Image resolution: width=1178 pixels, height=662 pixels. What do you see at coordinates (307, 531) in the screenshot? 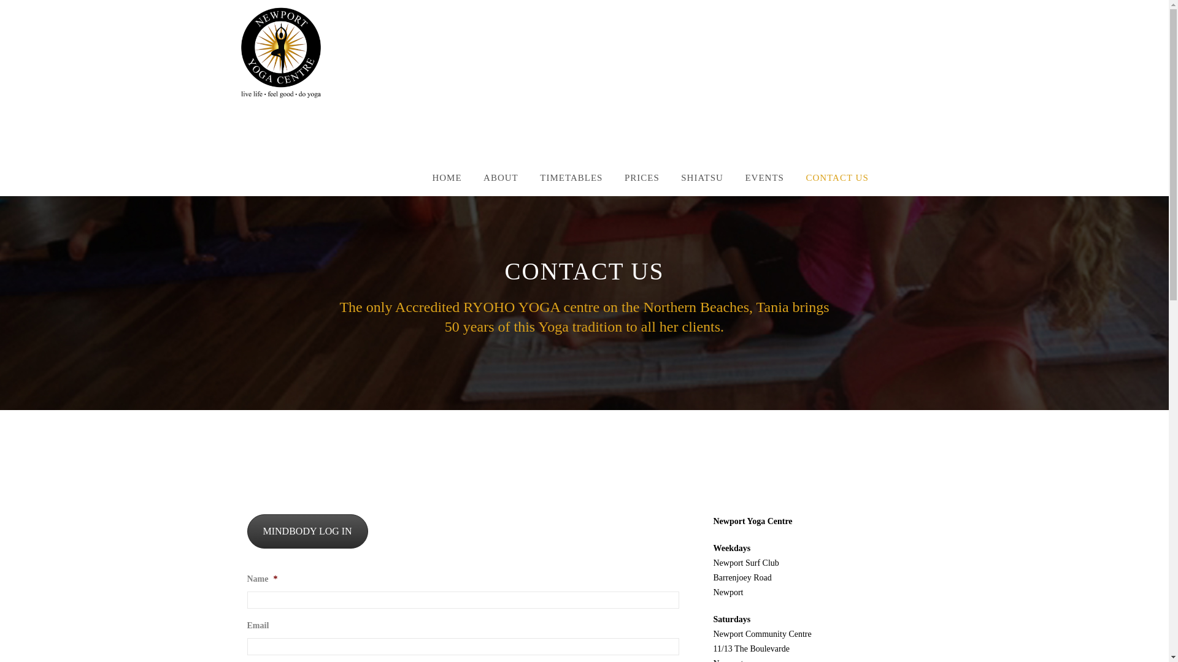
I see `MINDBODY LOG IN` at bounding box center [307, 531].